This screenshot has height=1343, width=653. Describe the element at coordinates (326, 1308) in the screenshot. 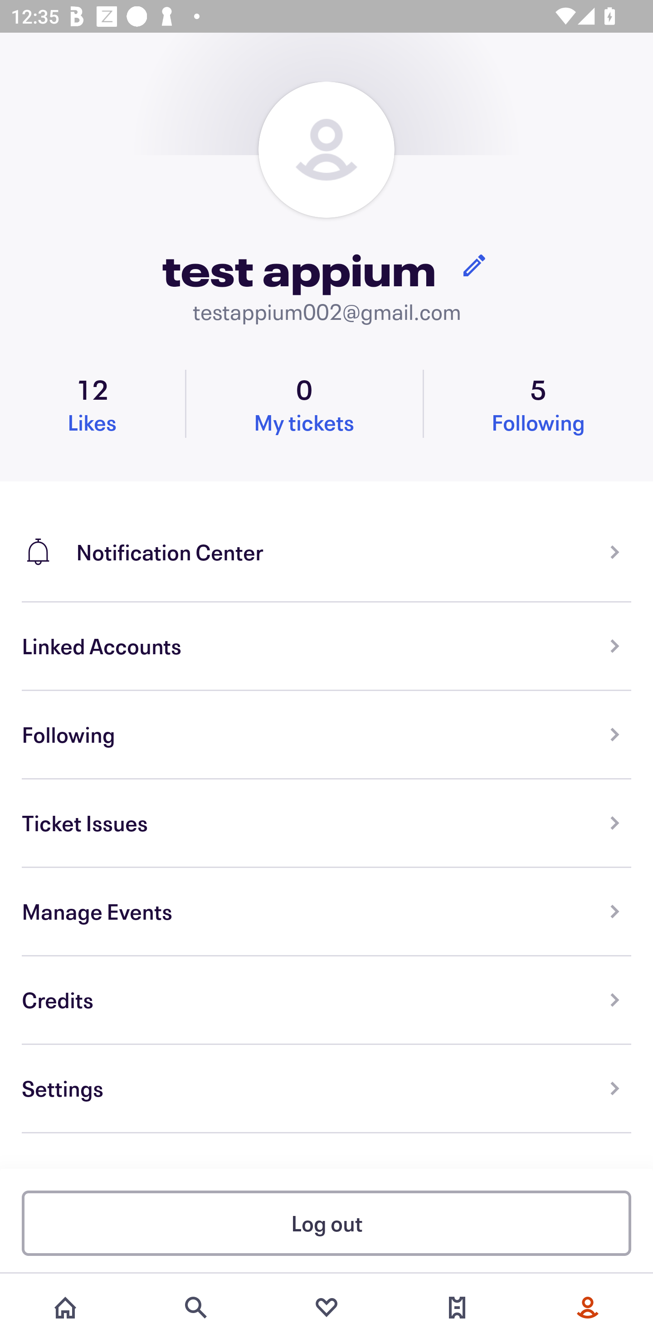

I see `Favorites` at that location.